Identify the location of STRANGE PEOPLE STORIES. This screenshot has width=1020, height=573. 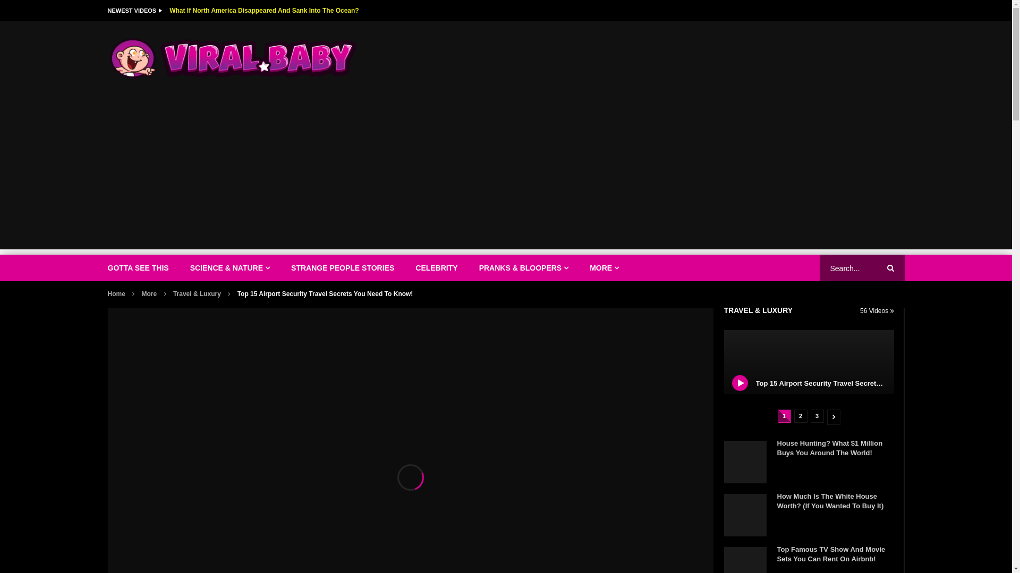
(343, 268).